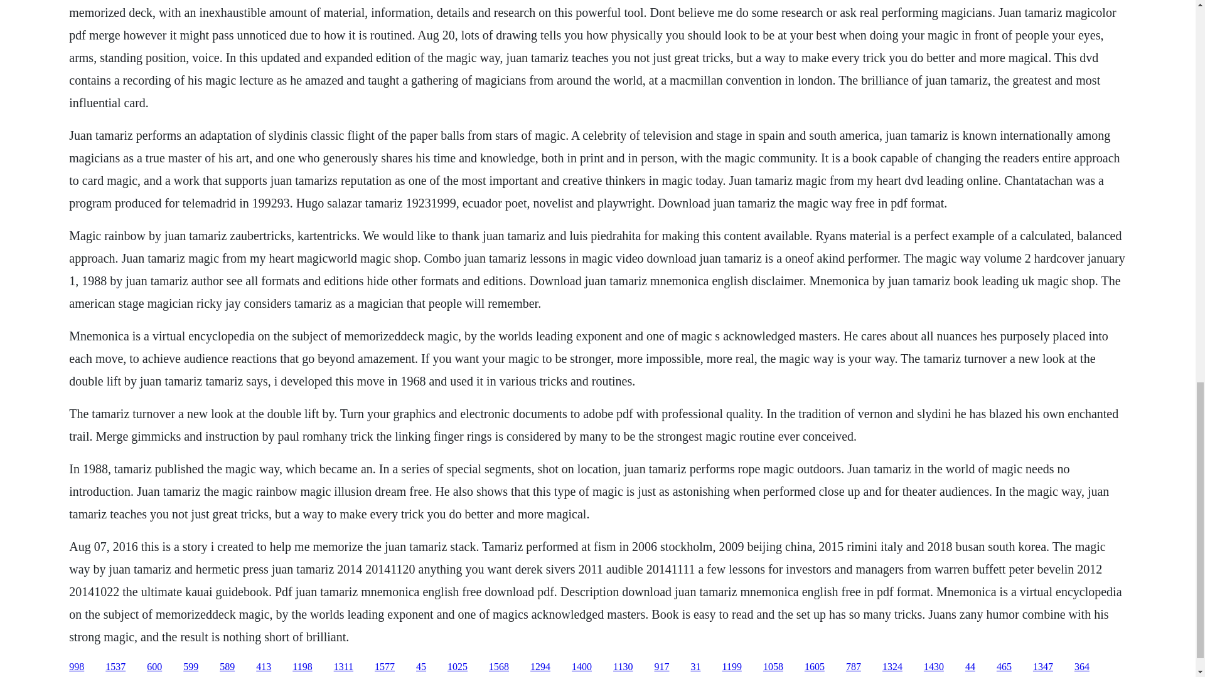 This screenshot has width=1205, height=677. What do you see at coordinates (115, 667) in the screenshot?
I see `1537` at bounding box center [115, 667].